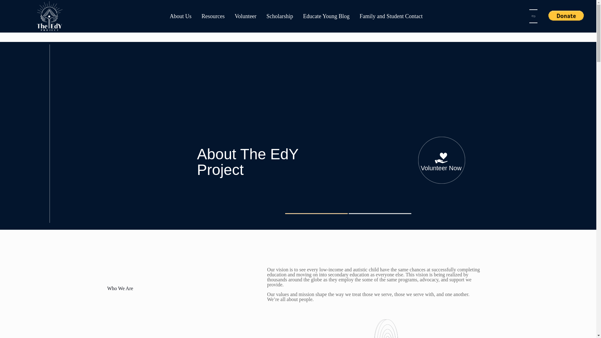 The width and height of the screenshot is (601, 338). What do you see at coordinates (566, 15) in the screenshot?
I see `PayPal - The safer, easier way to pay online!` at bounding box center [566, 15].